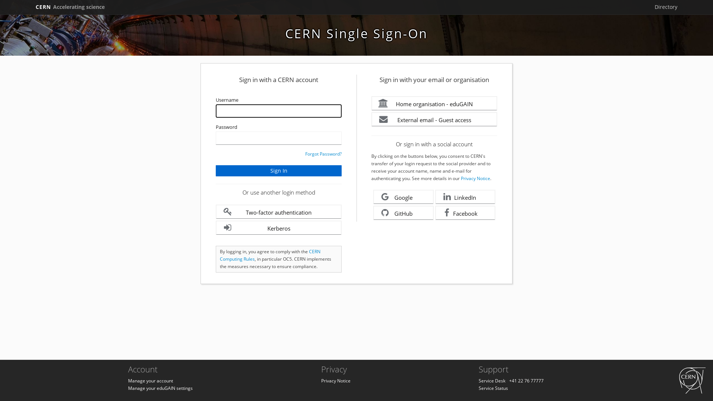  Describe the element at coordinates (666, 7) in the screenshot. I see `Directory` at that location.